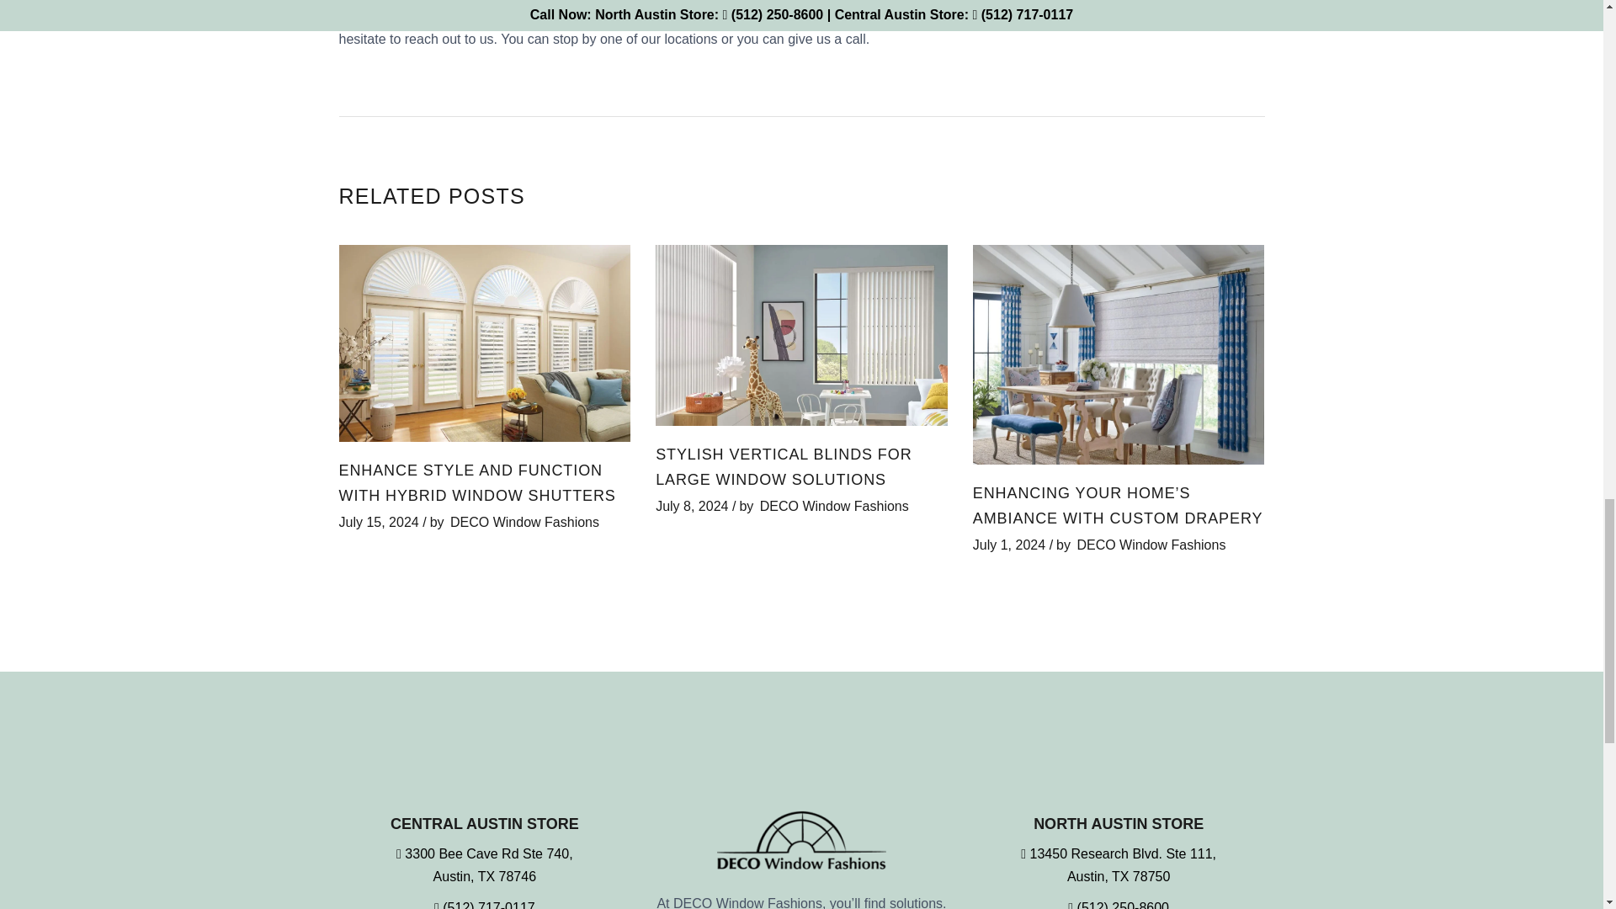  I want to click on Enhance Style and Function with Hybrid Window Shutters, so click(476, 483).